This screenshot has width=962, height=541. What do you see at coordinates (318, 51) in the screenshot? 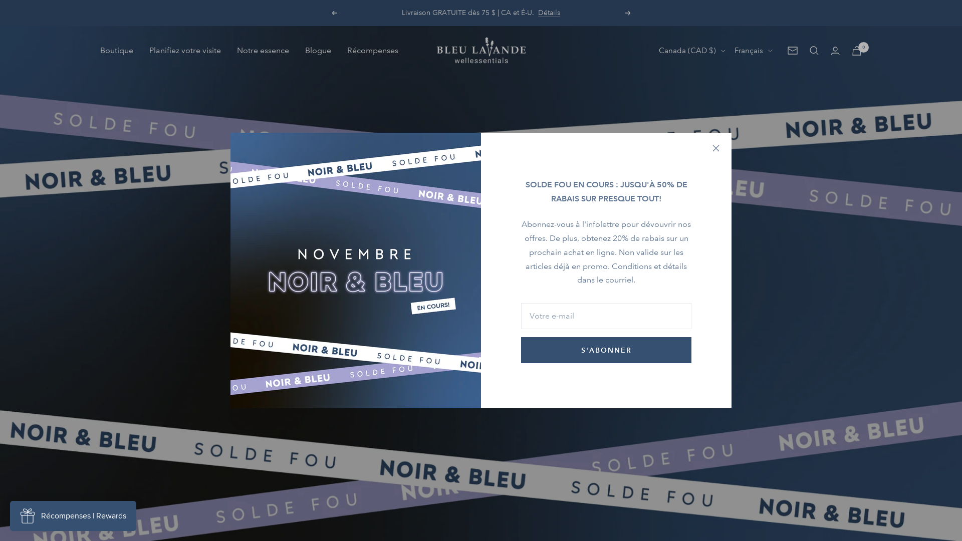
I see `Blogue` at bounding box center [318, 51].